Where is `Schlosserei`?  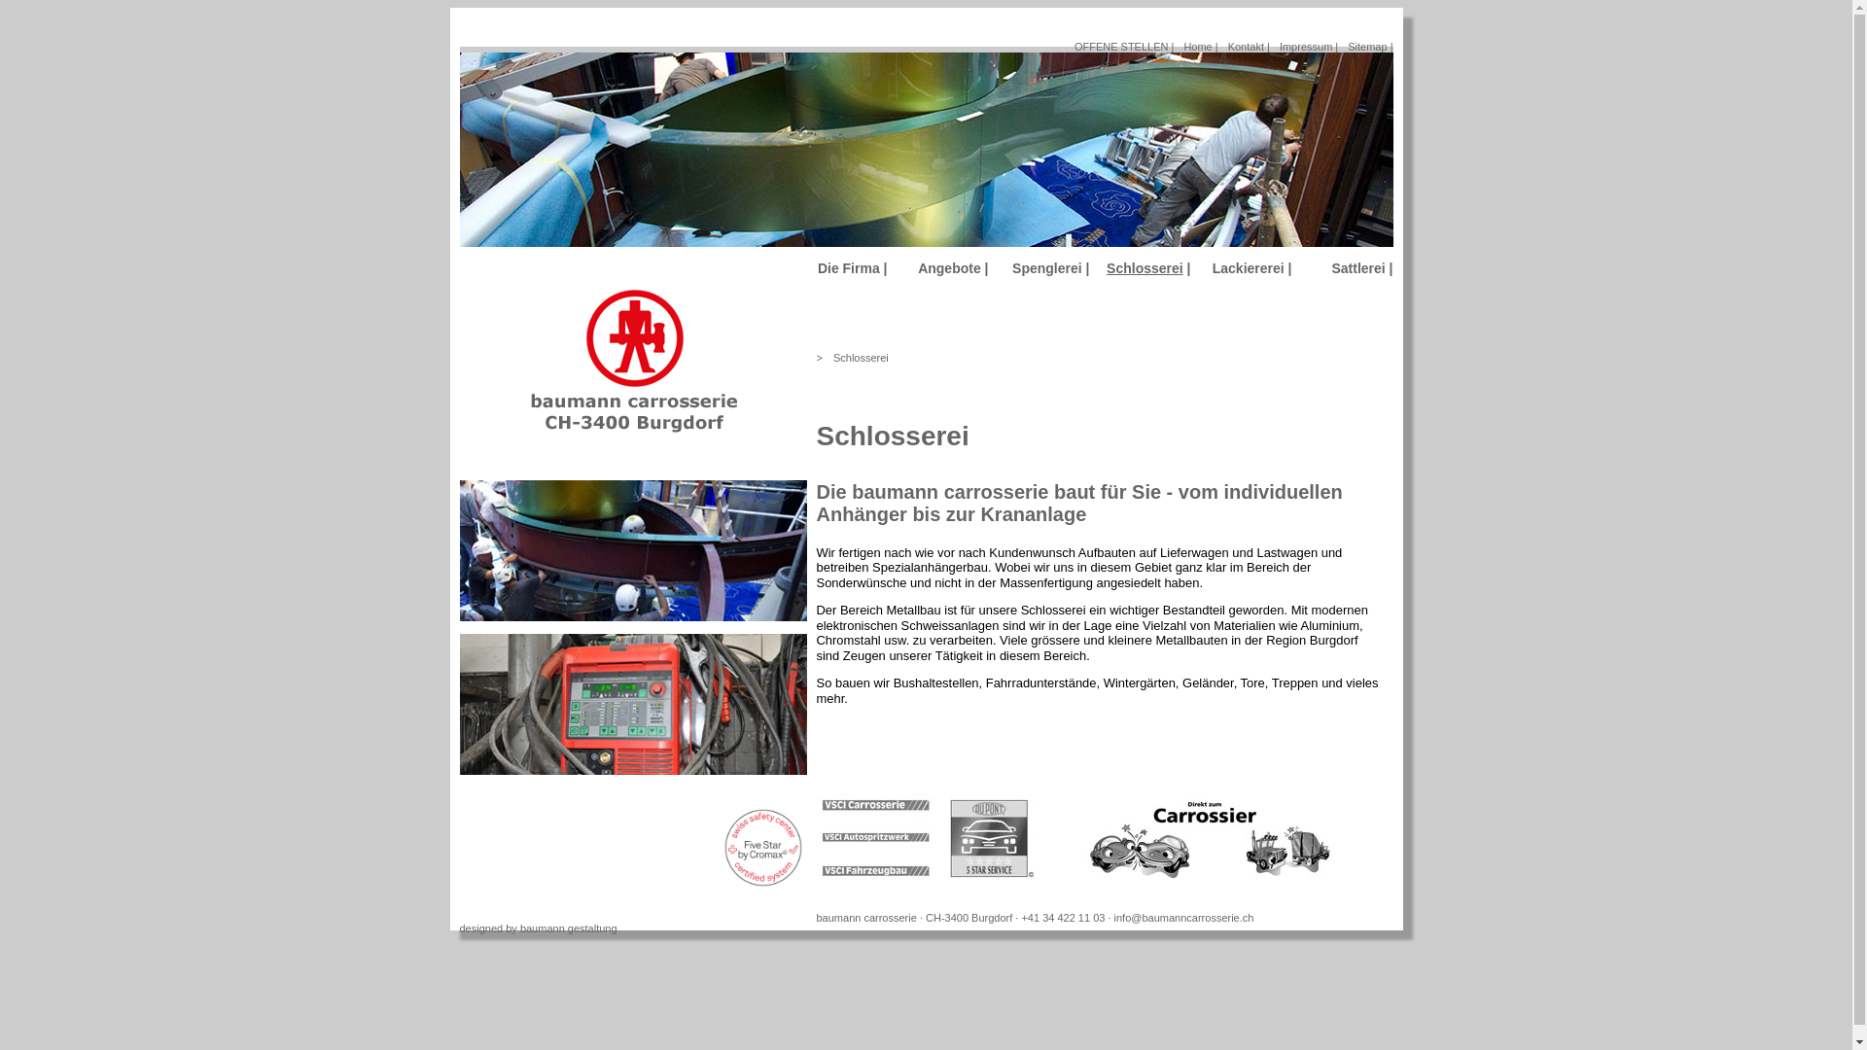 Schlosserei is located at coordinates (1145, 268).